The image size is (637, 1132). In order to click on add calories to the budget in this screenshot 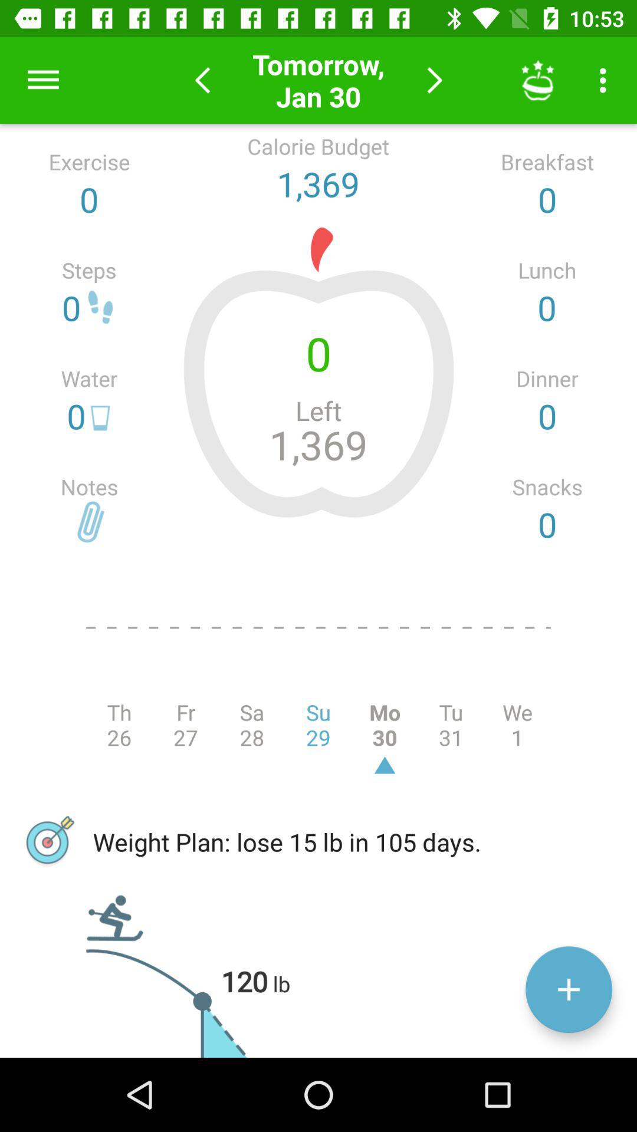, I will do `click(569, 989)`.